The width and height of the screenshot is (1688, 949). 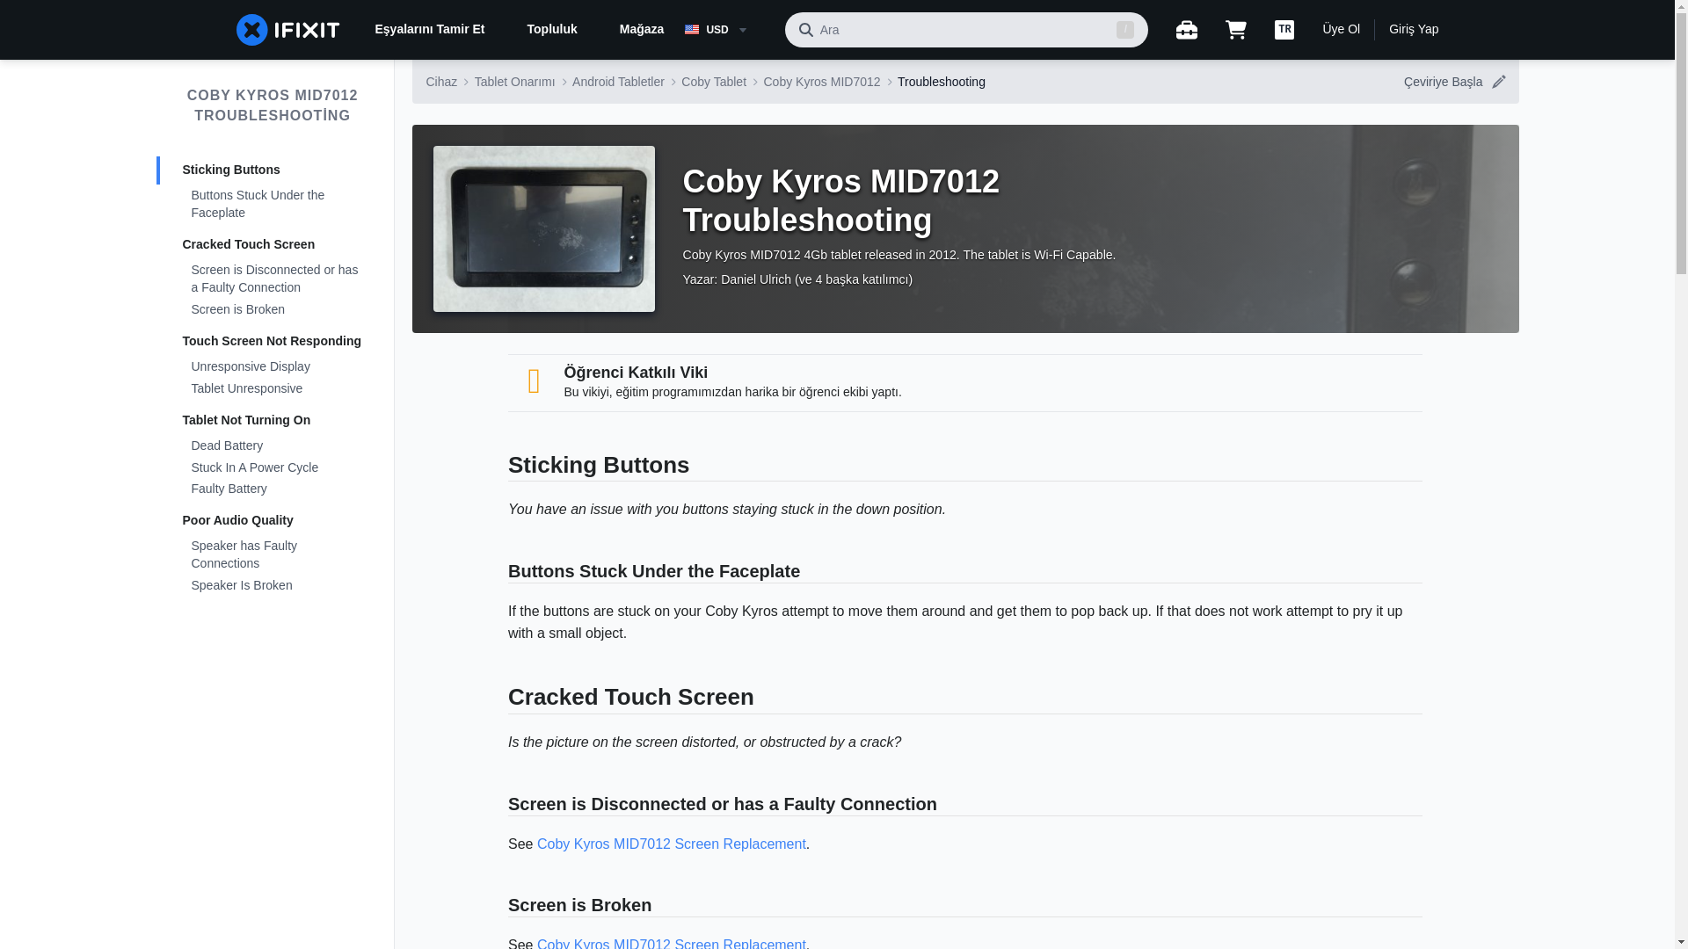 What do you see at coordinates (942, 81) in the screenshot?
I see `Troubleshooting` at bounding box center [942, 81].